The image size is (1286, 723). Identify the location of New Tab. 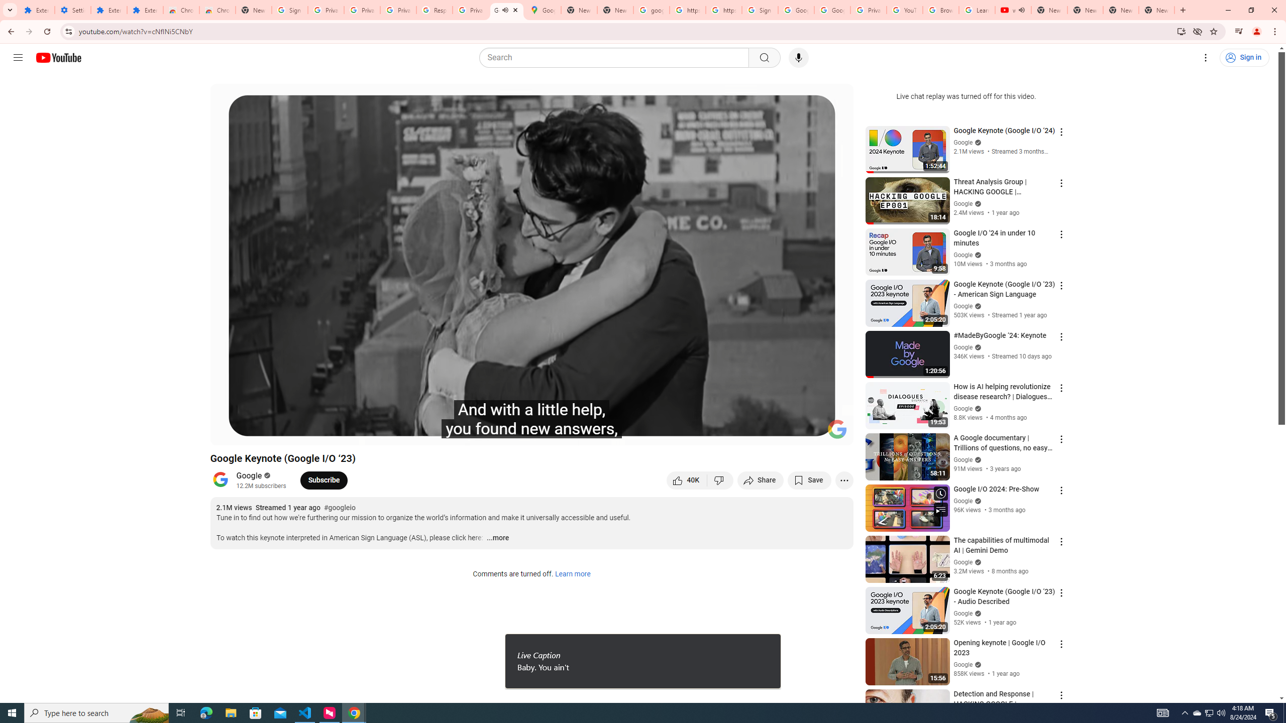
(254, 10).